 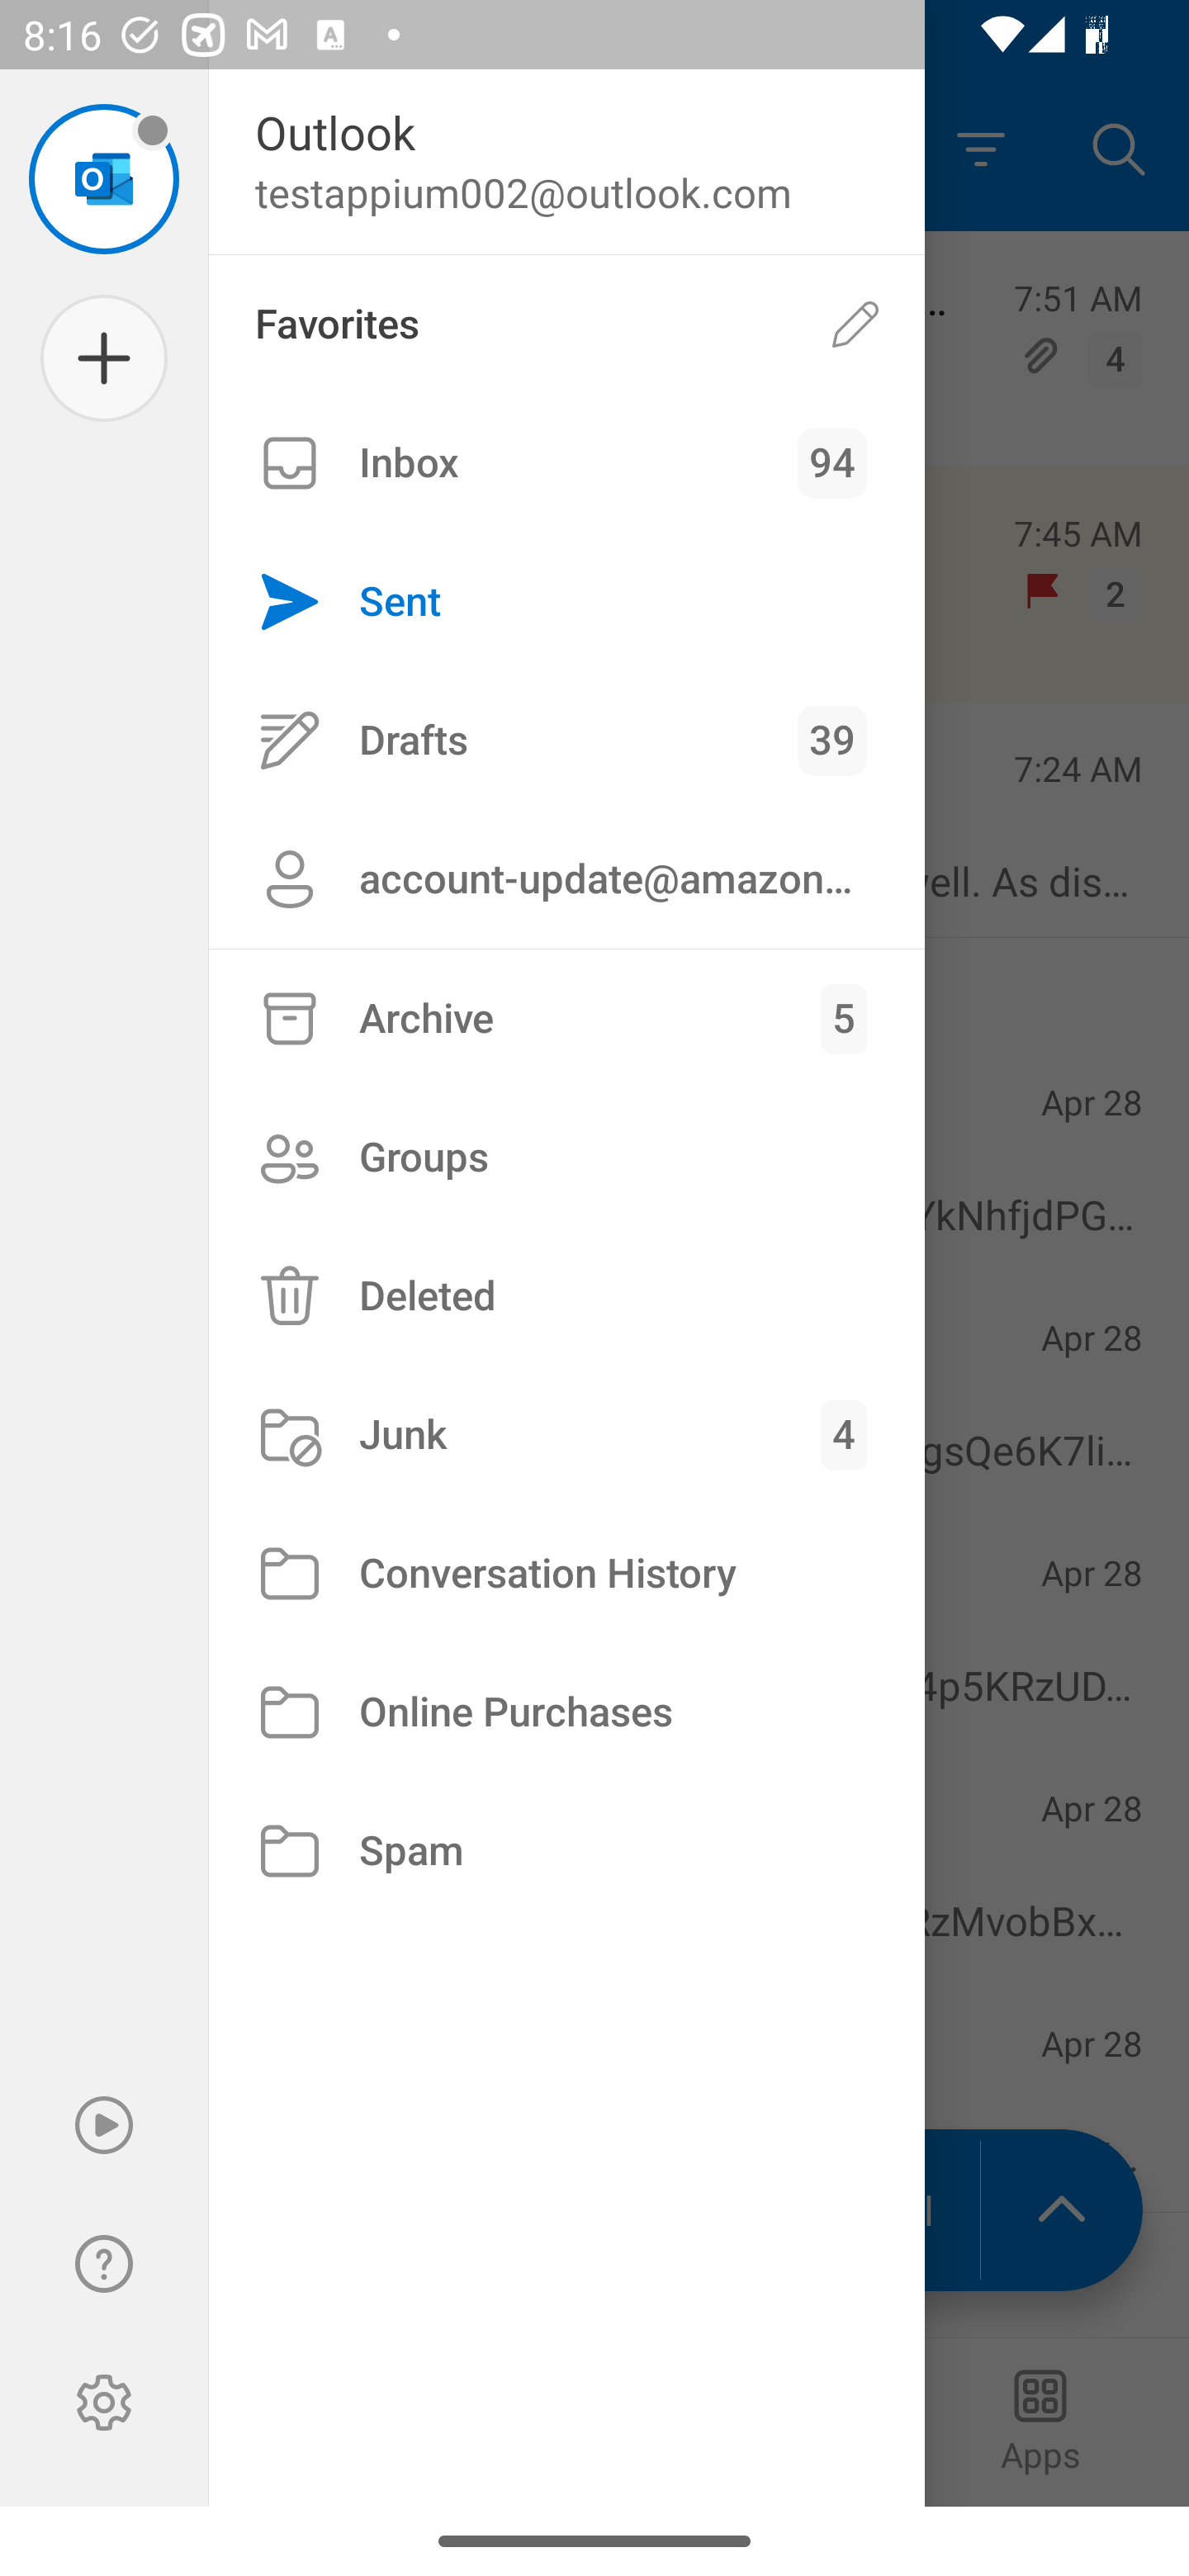 I want to click on Junk Junk, 5 of 8, level 1, 4 unread emails, so click(x=566, y=1435).